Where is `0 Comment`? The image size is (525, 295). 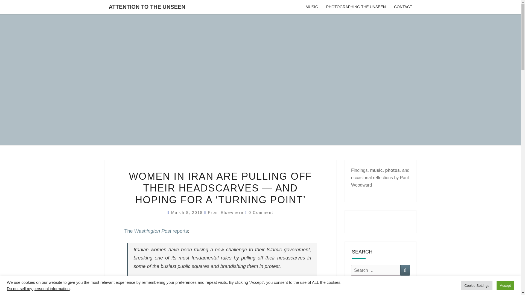
0 Comment is located at coordinates (261, 213).